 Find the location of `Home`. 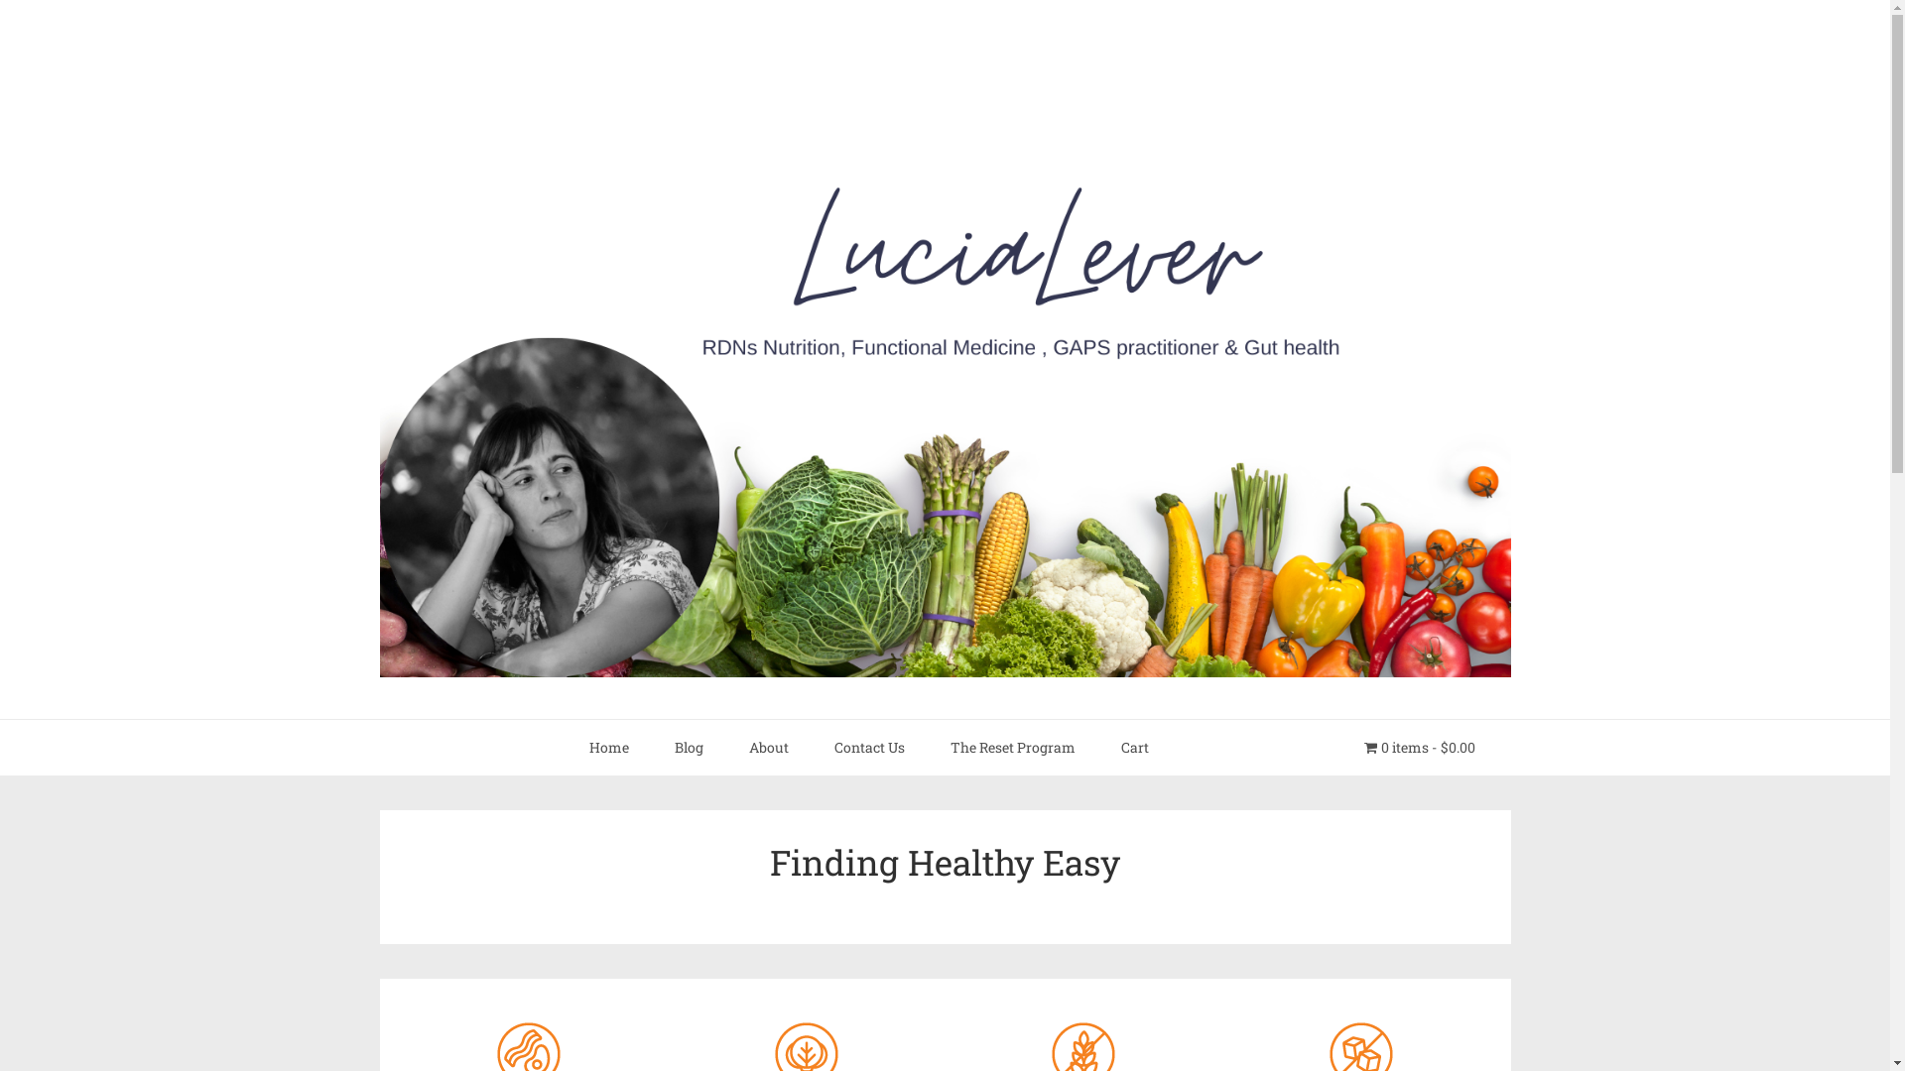

Home is located at coordinates (609, 748).